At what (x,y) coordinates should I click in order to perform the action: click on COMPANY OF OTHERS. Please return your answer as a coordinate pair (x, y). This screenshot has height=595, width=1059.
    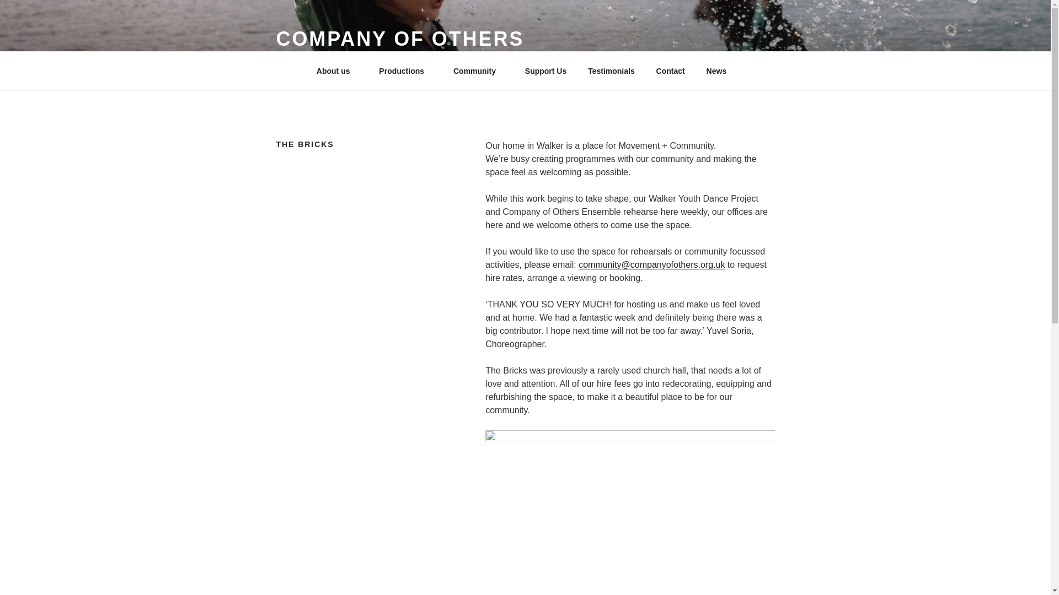
    Looking at the image, I should click on (399, 39).